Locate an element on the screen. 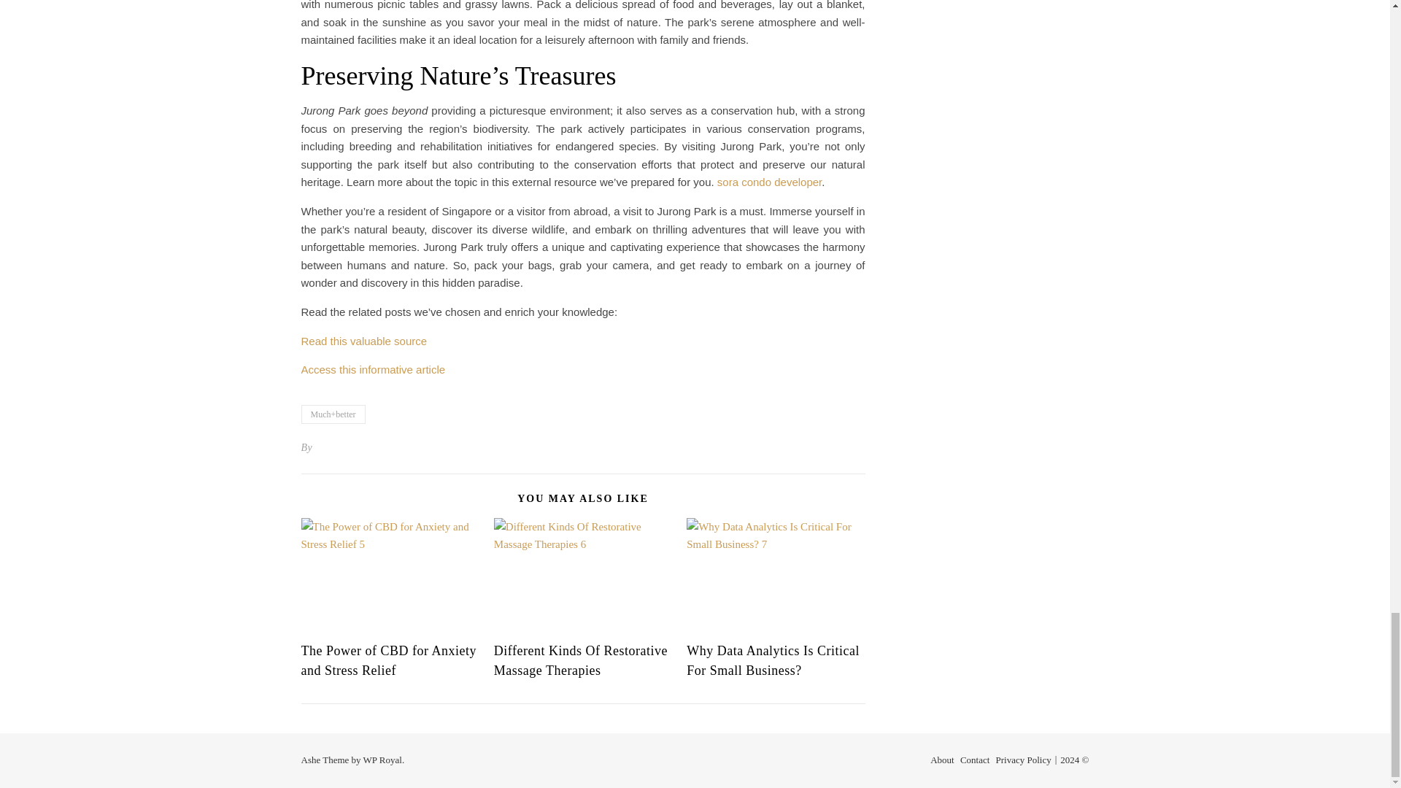 The image size is (1401, 788). Contact is located at coordinates (974, 759).